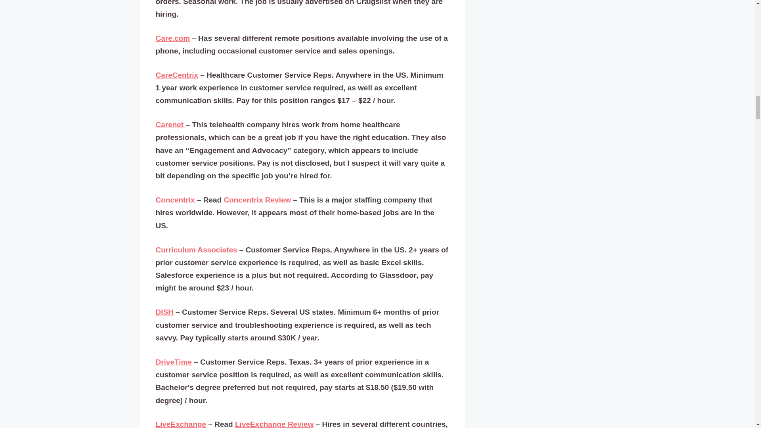  Describe the element at coordinates (257, 200) in the screenshot. I see `Concentrix Review` at that location.